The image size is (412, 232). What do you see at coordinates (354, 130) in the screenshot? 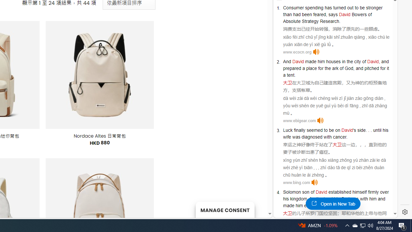
I see `'s` at bounding box center [354, 130].